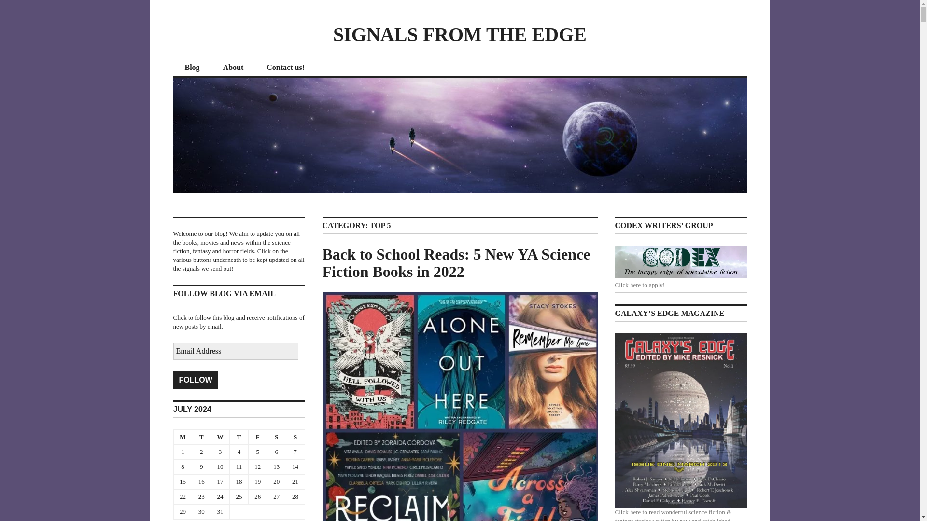 This screenshot has width=927, height=521. Describe the element at coordinates (460, 34) in the screenshot. I see `SIGNALS FROM THE EDGE` at that location.